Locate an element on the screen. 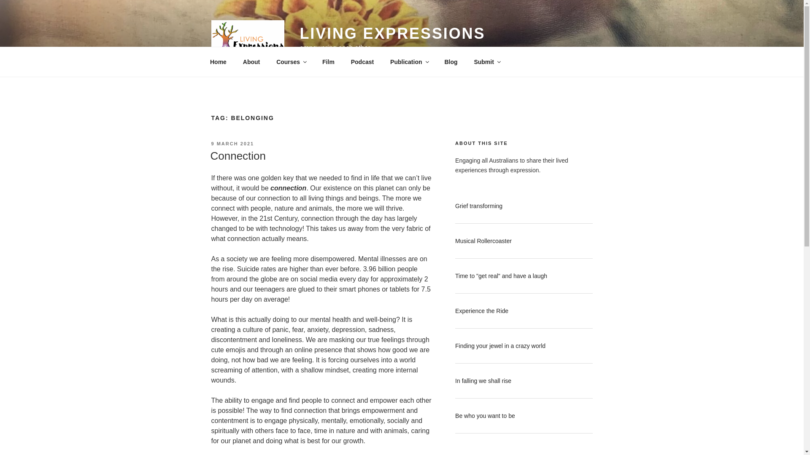  Connection is located at coordinates (238, 156).